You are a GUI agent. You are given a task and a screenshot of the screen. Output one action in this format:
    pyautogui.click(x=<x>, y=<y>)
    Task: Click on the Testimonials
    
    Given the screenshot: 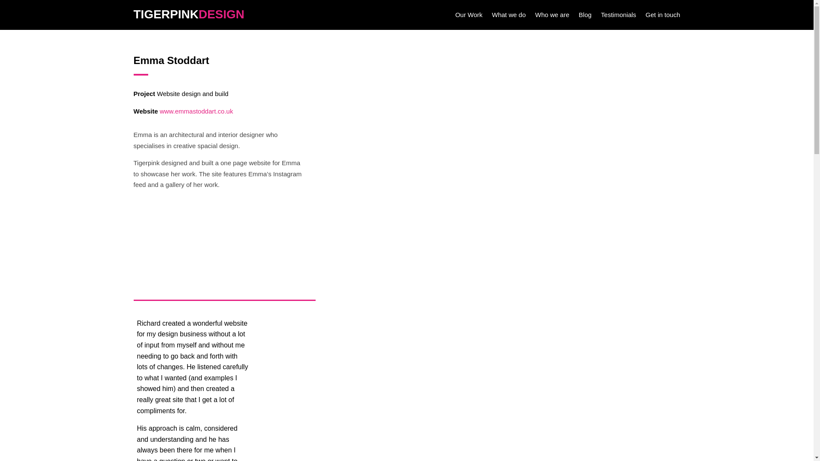 What is the action you would take?
    pyautogui.click(x=618, y=16)
    